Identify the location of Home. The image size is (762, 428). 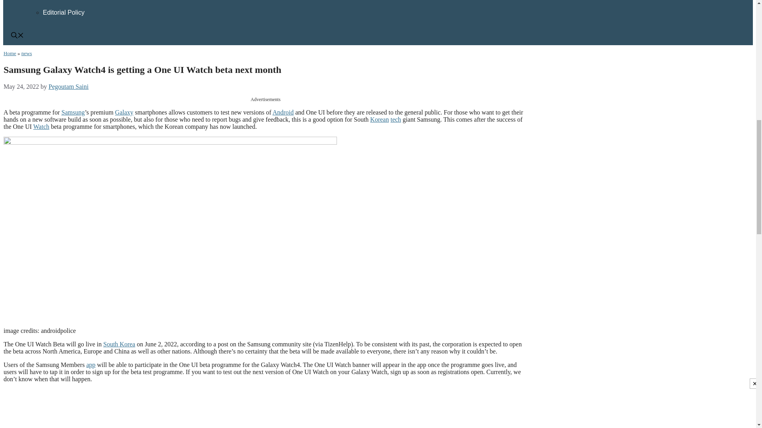
(10, 53).